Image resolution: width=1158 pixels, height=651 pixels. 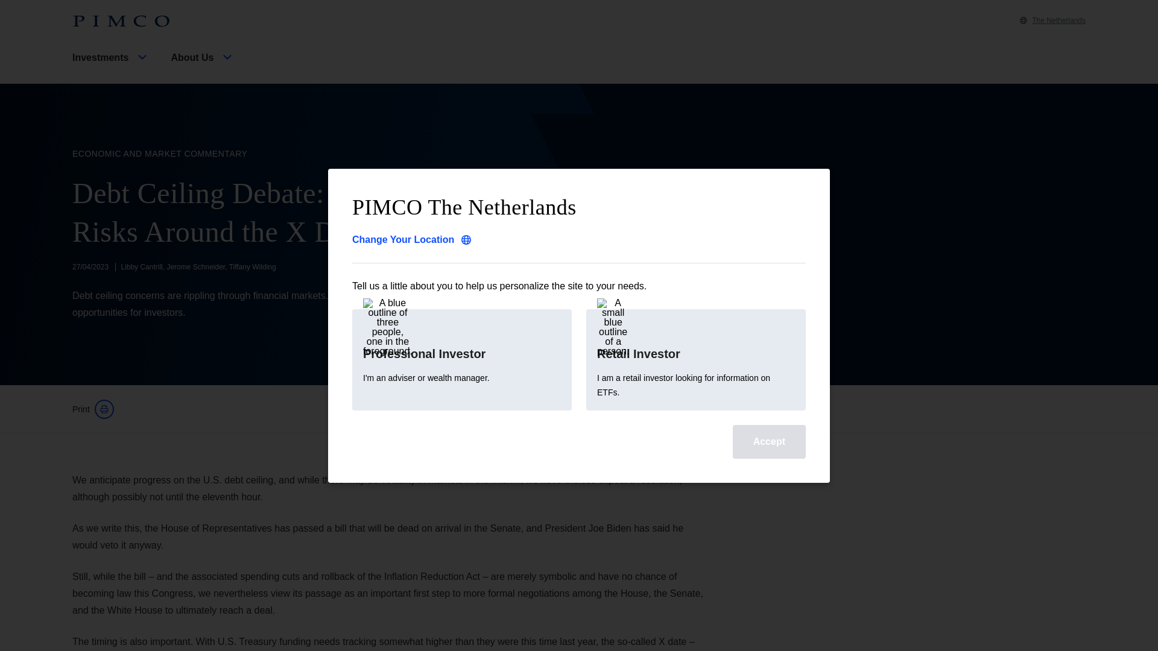 What do you see at coordinates (93, 409) in the screenshot?
I see `Print` at bounding box center [93, 409].